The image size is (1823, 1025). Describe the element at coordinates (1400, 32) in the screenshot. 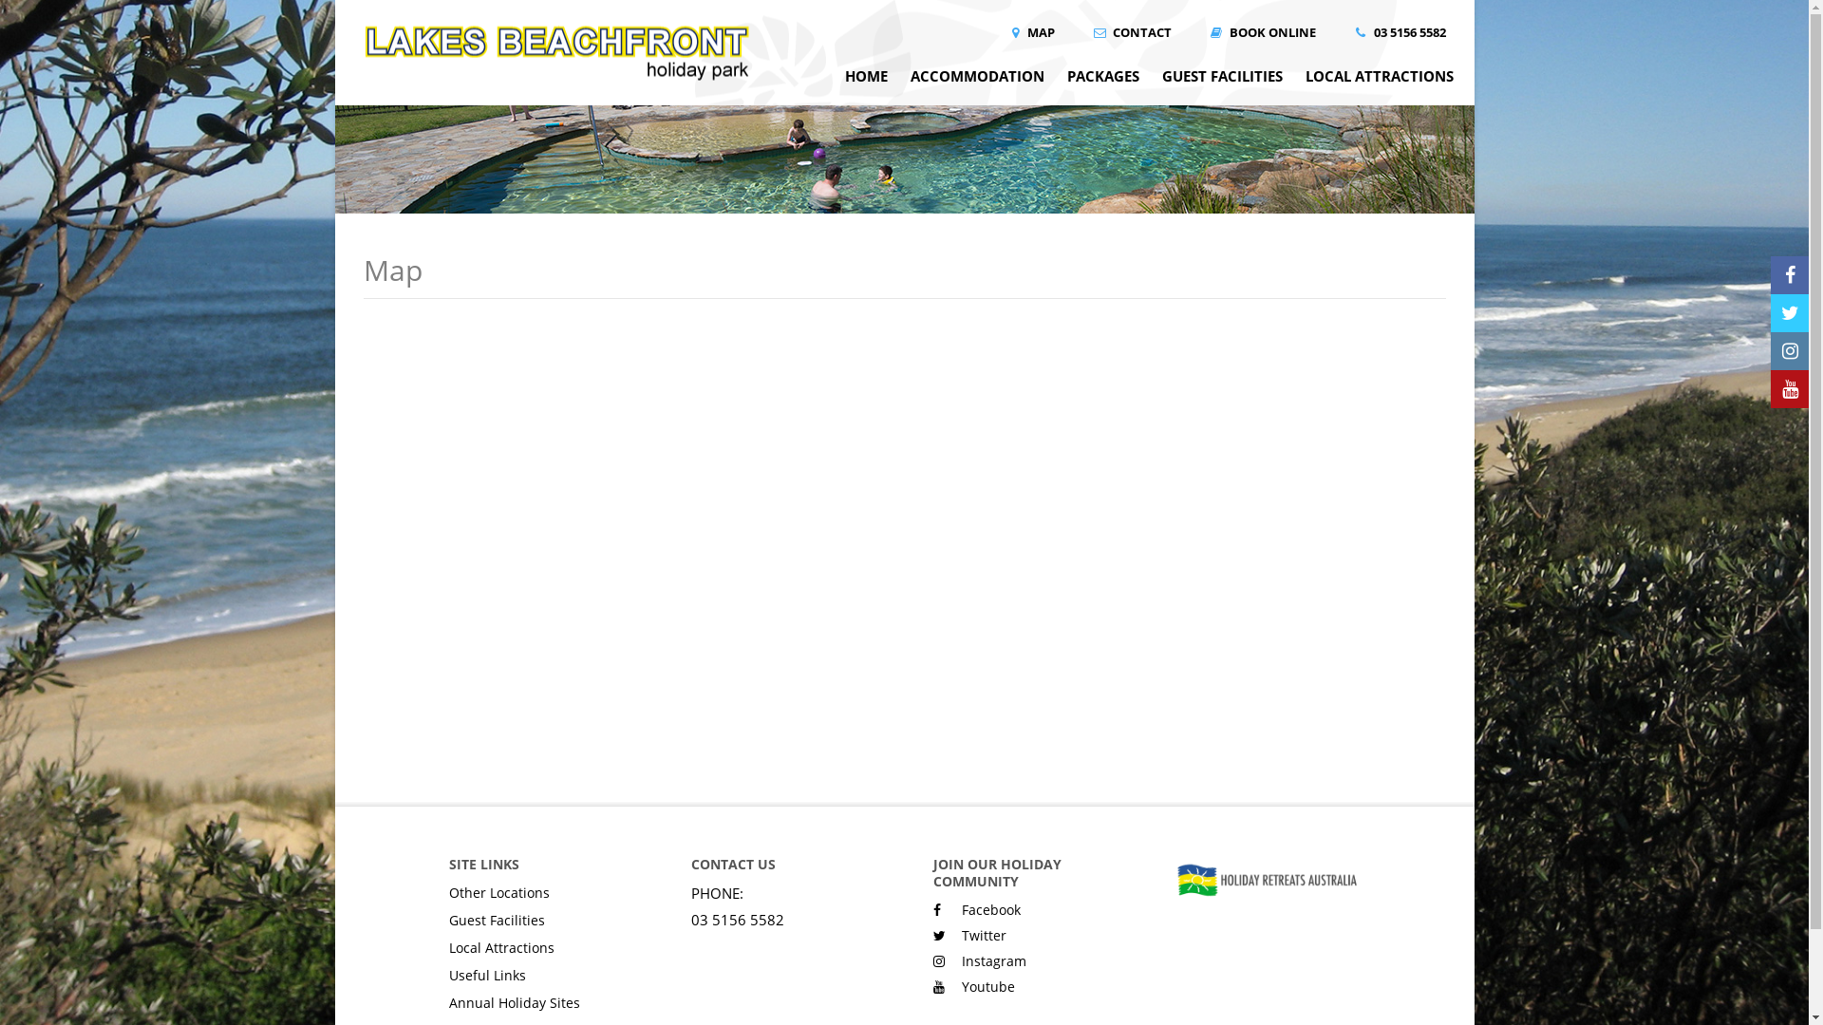

I see `03 5156 5582` at that location.